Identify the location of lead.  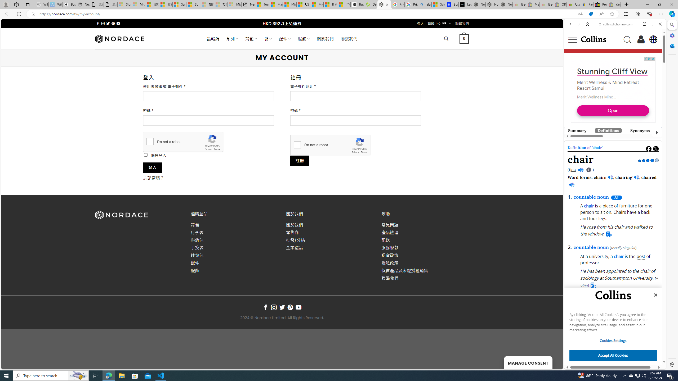
(617, 224).